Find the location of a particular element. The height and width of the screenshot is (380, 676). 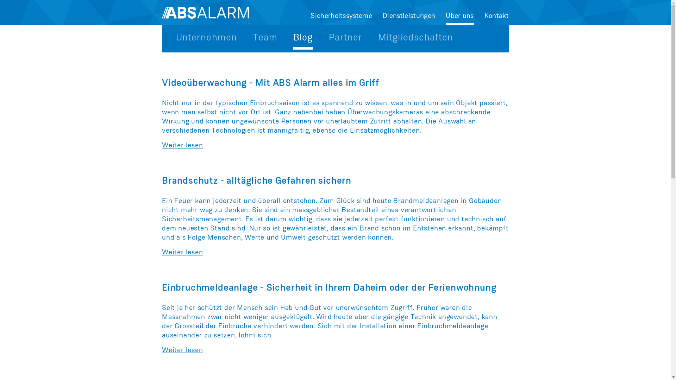

Weiter lesen is located at coordinates (182, 253).